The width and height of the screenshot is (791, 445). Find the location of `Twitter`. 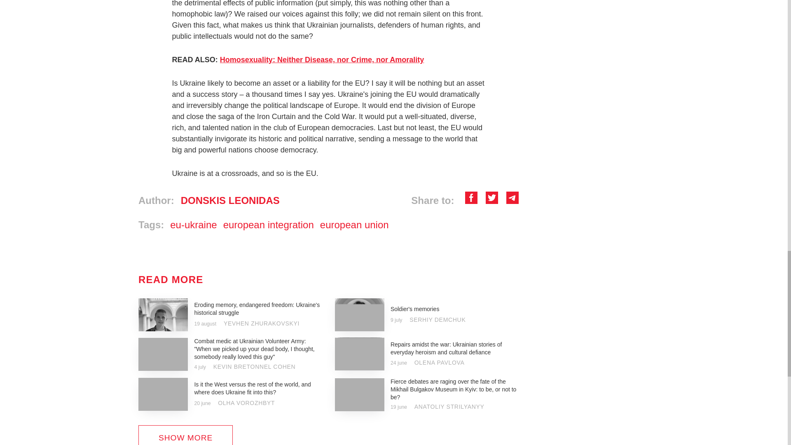

Twitter is located at coordinates (492, 200).